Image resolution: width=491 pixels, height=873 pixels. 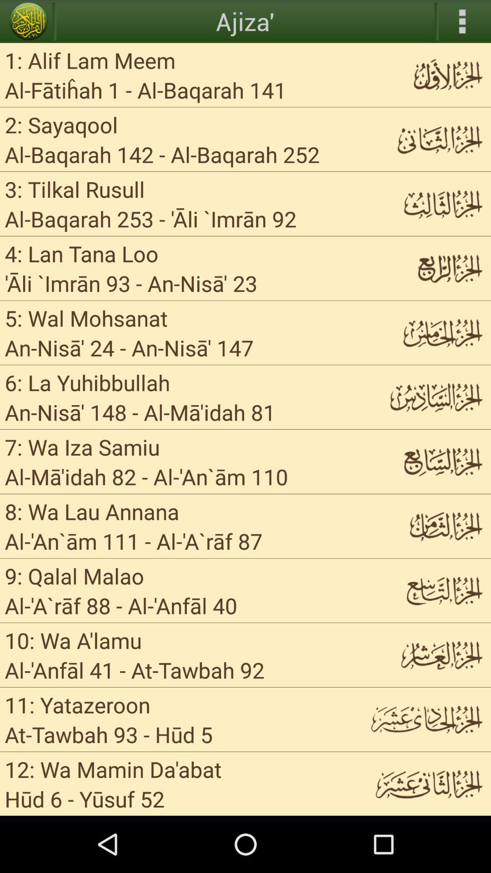 I want to click on launch the app below al baqarah 142 icon, so click(x=75, y=189).